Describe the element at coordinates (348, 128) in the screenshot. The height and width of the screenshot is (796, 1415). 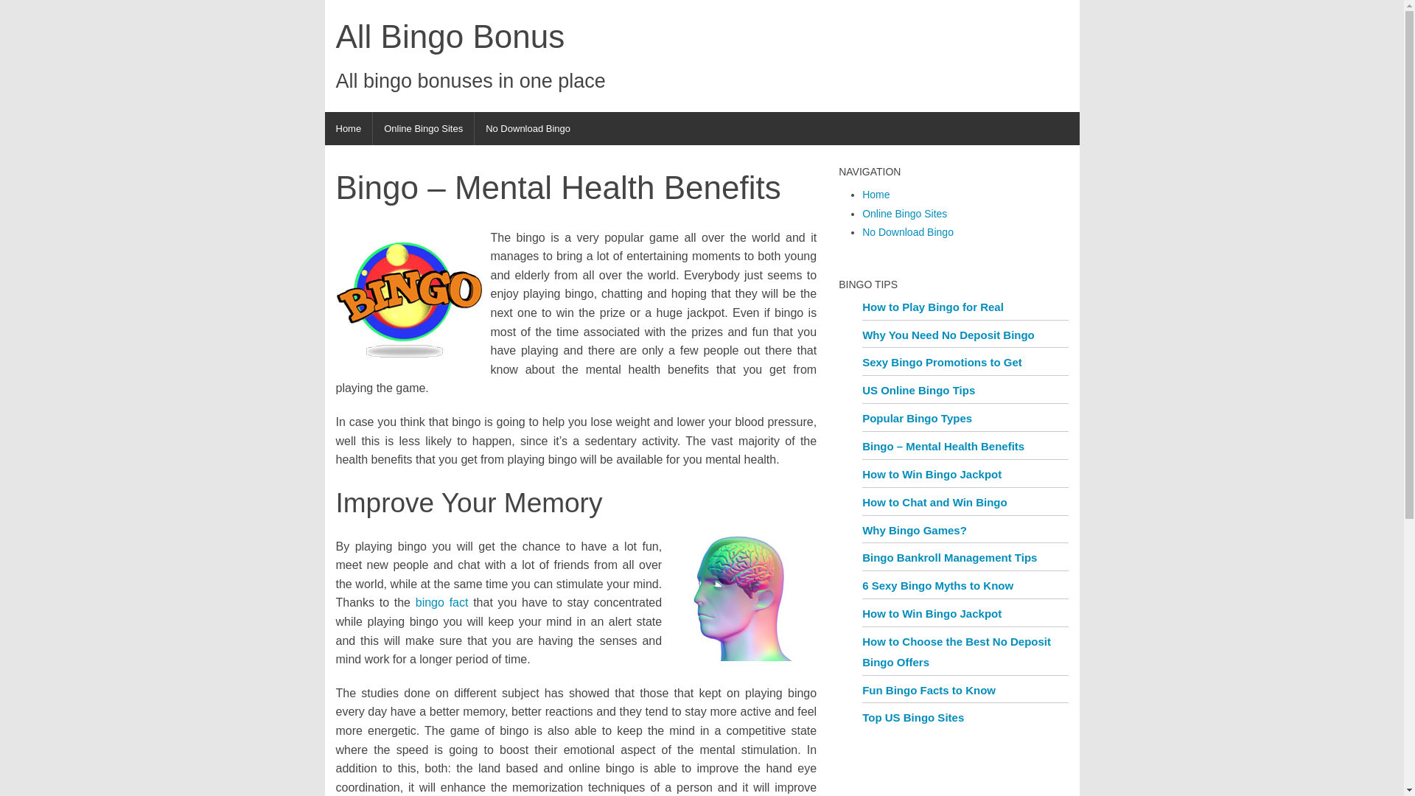
I see `All Bingo Bonus` at that location.